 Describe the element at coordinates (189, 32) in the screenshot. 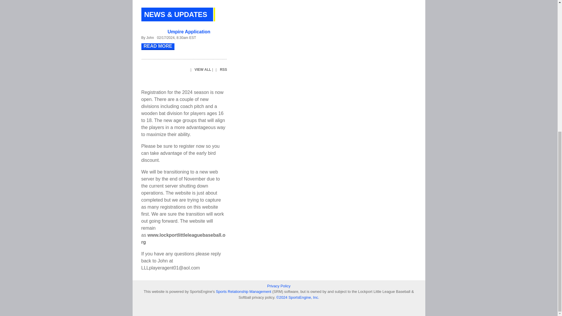

I see `Umpire Application` at that location.